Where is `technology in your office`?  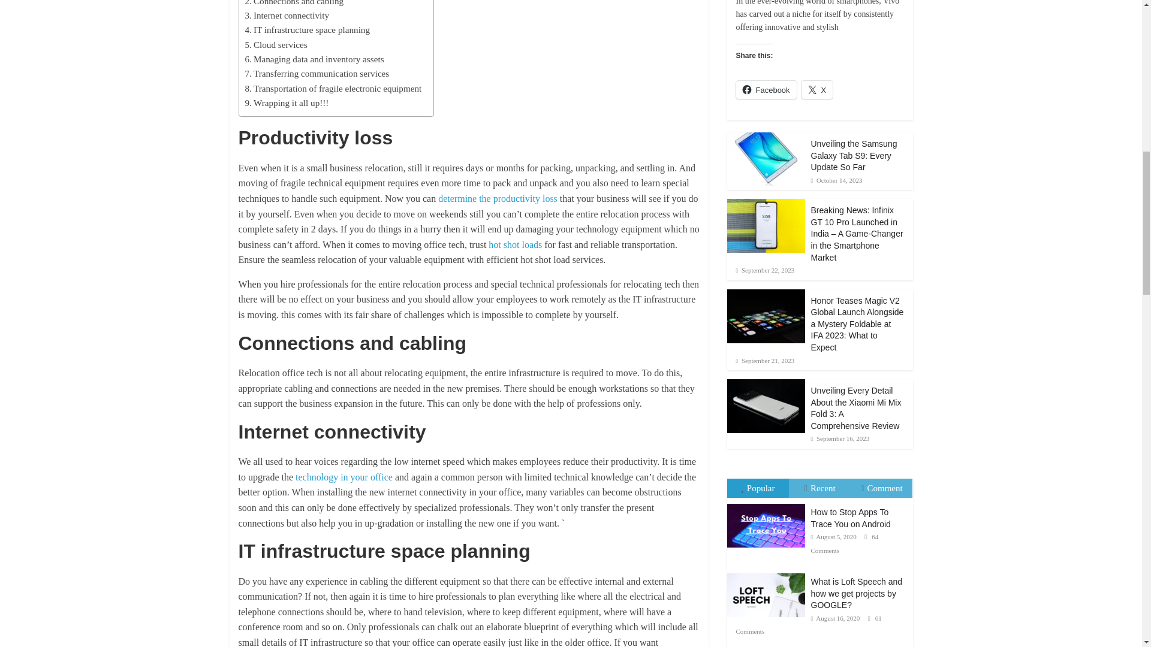 technology in your office is located at coordinates (344, 477).